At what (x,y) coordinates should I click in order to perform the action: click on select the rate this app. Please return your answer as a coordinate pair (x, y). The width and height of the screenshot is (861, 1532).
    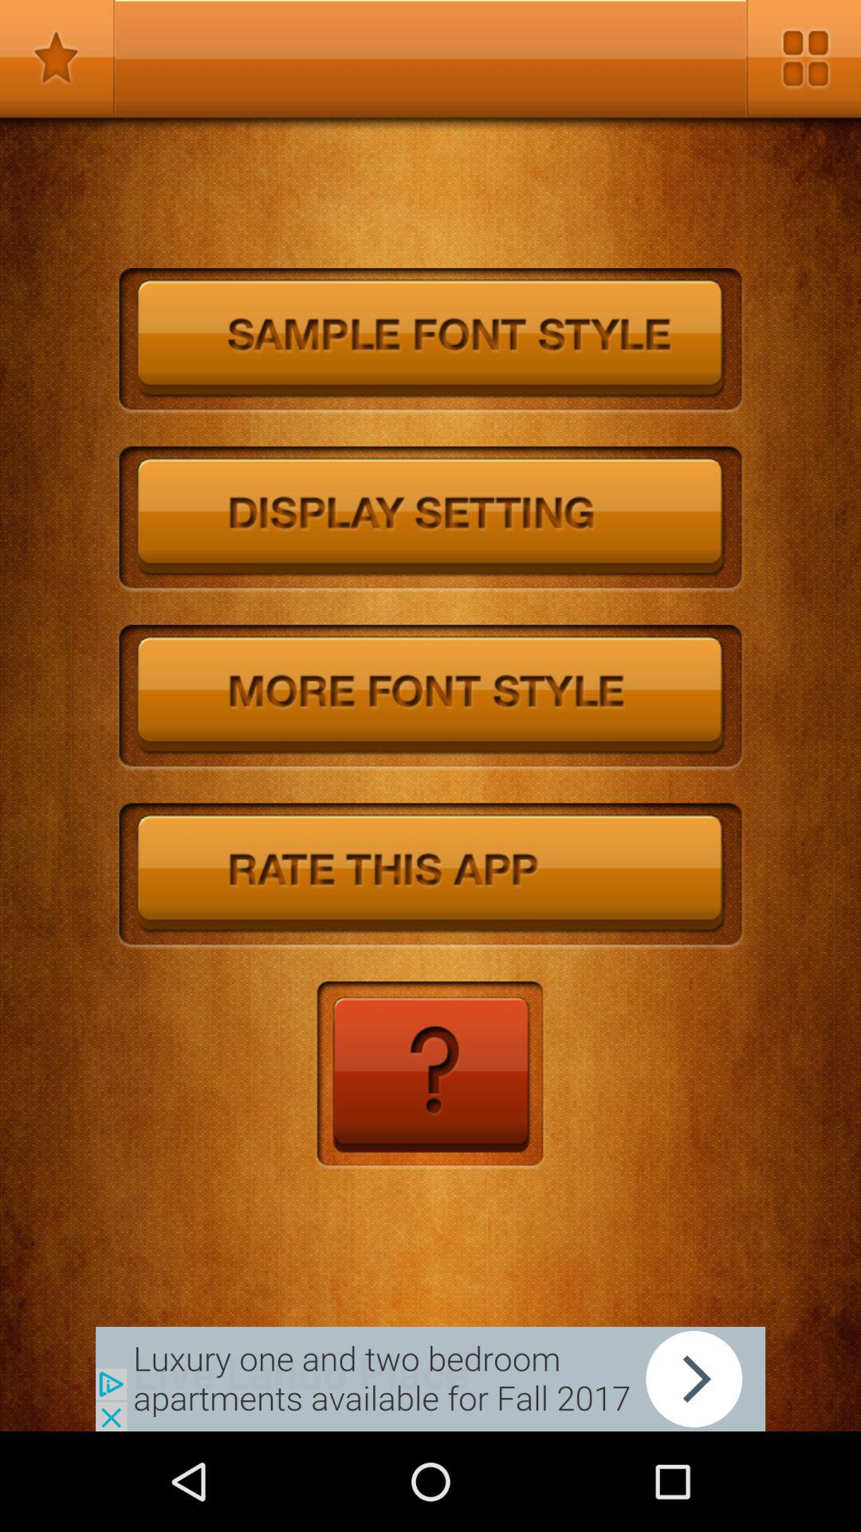
    Looking at the image, I should click on (431, 876).